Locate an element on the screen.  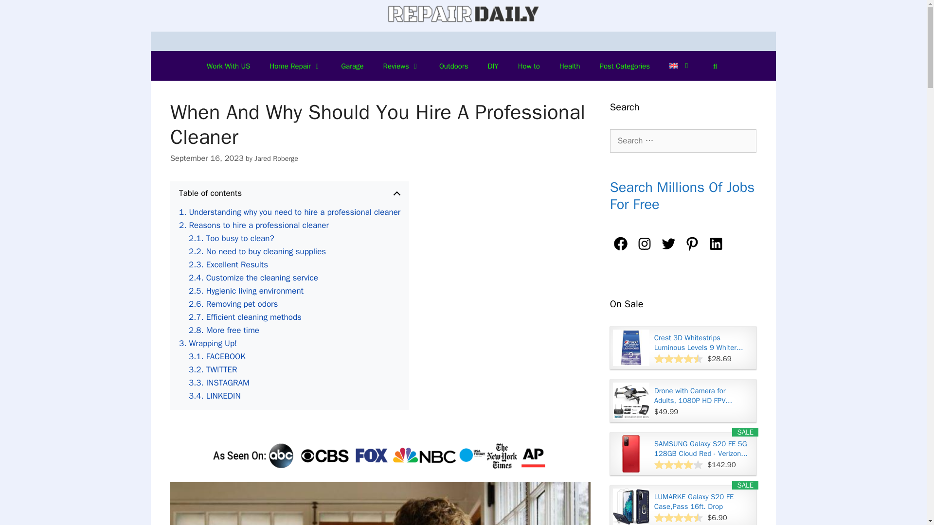
View all posts by Jared Roberge is located at coordinates (276, 158).